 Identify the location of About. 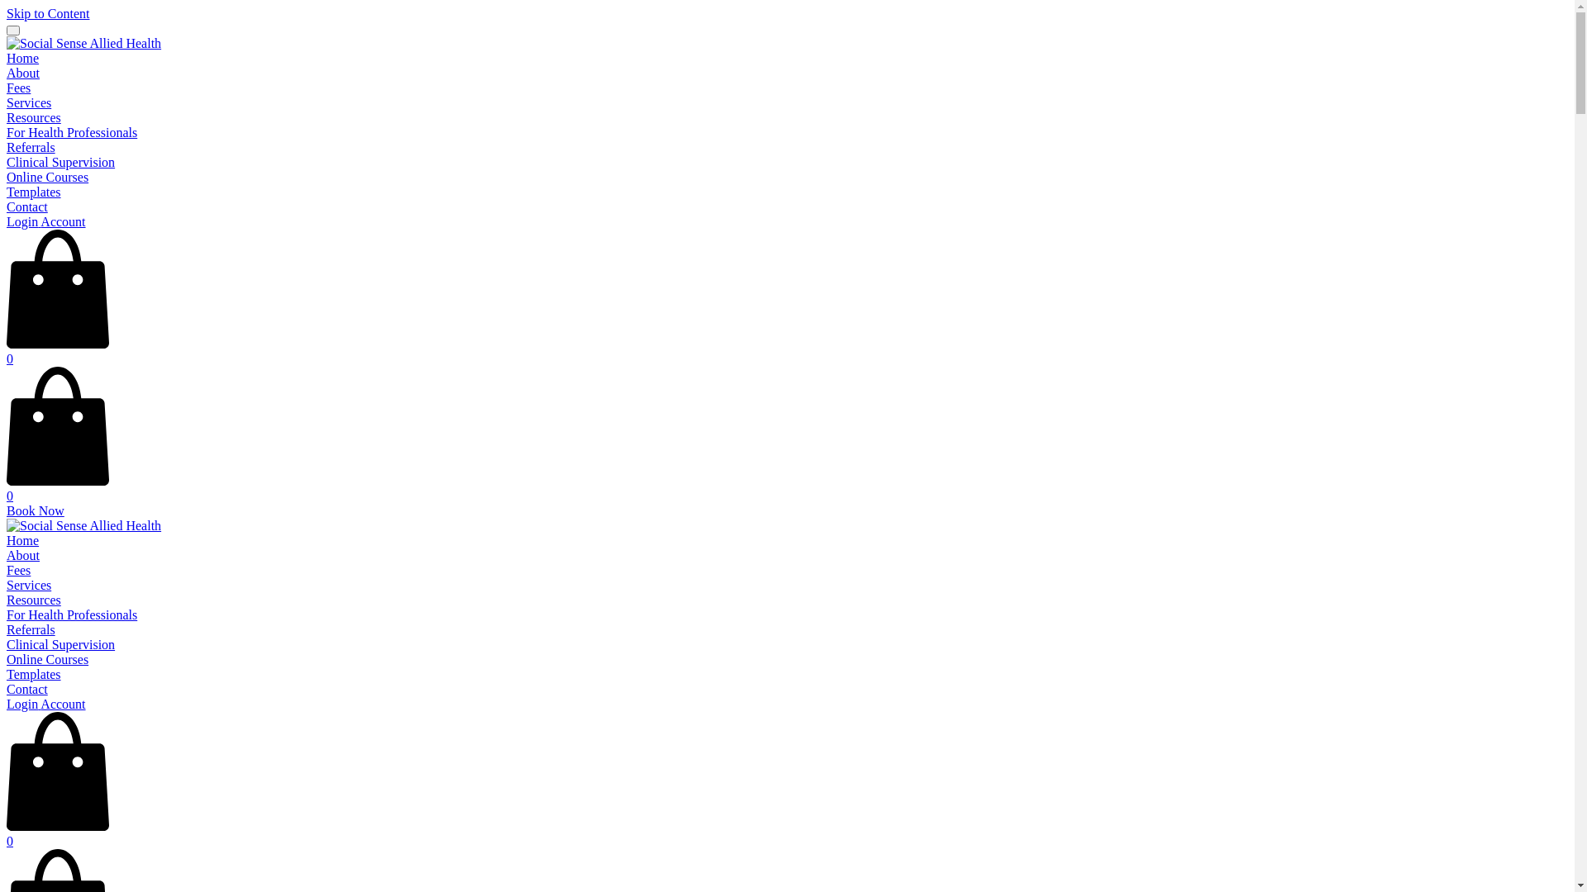
(23, 73).